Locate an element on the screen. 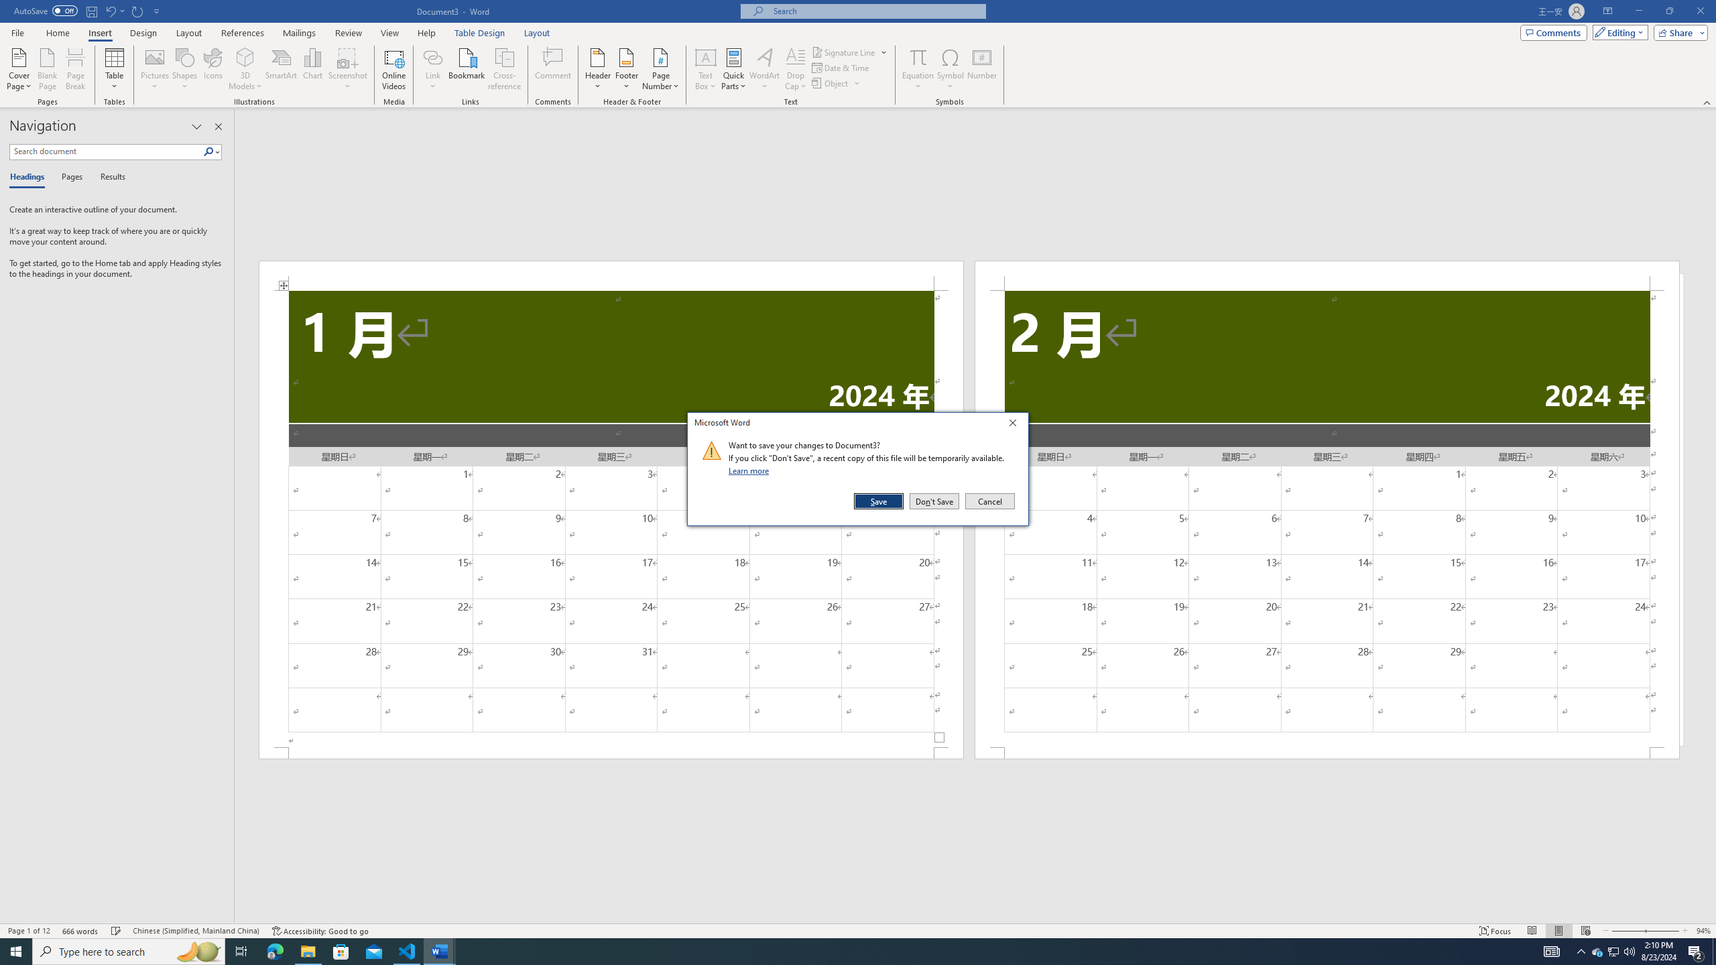  Page Number Page 1 of 12 is located at coordinates (29, 931).